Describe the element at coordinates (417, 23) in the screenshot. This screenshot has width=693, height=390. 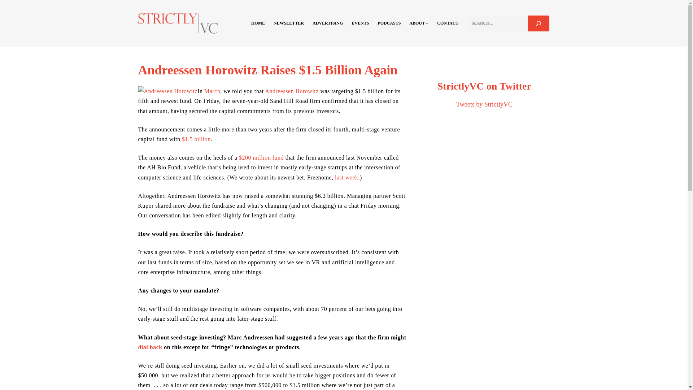
I see `ABOUT` at that location.